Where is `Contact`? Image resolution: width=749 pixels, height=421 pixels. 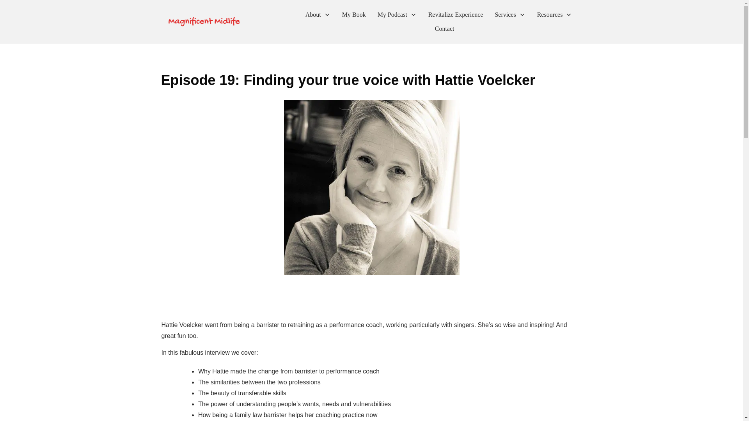 Contact is located at coordinates (445, 29).